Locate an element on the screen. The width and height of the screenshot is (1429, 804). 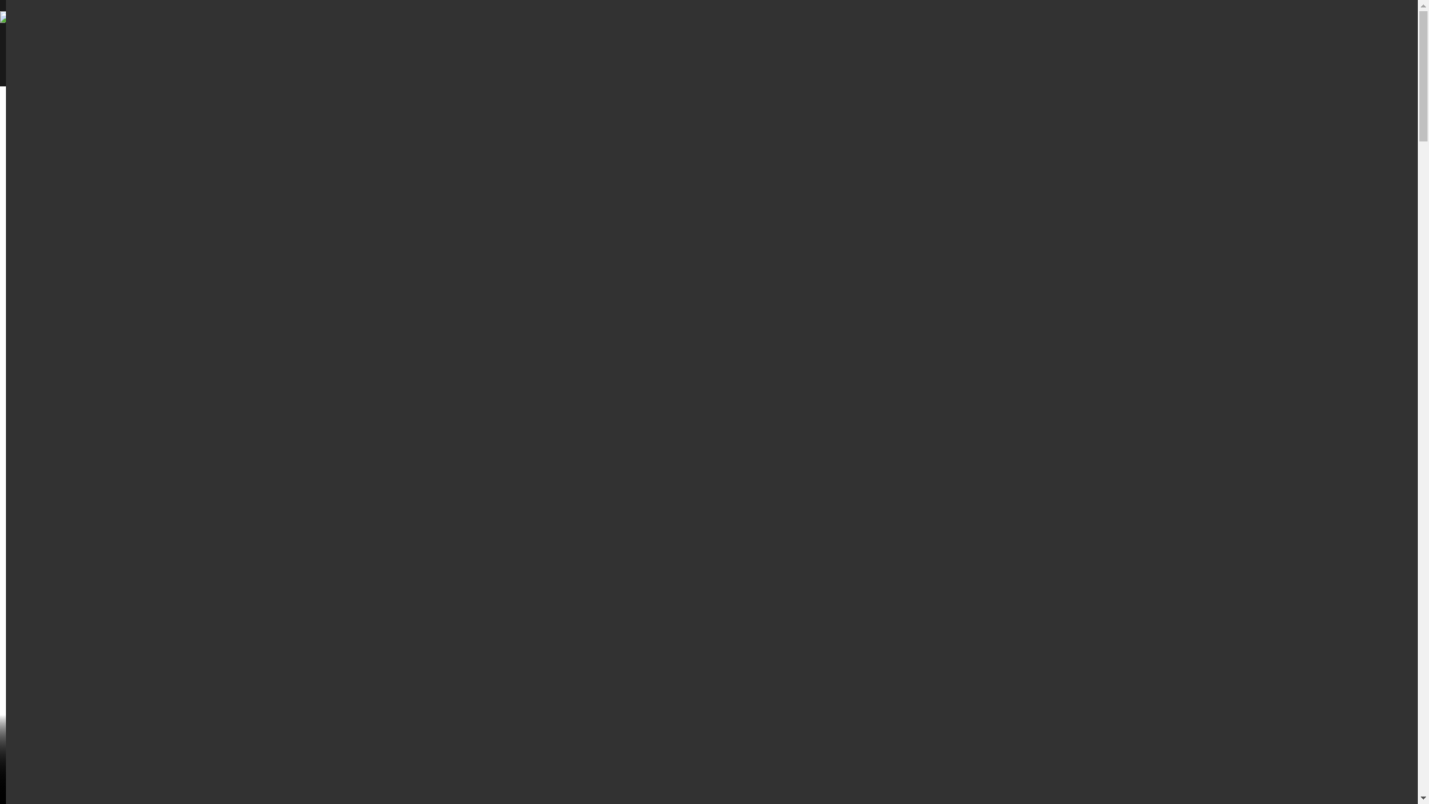
SERVICES is located at coordinates (524, 32).